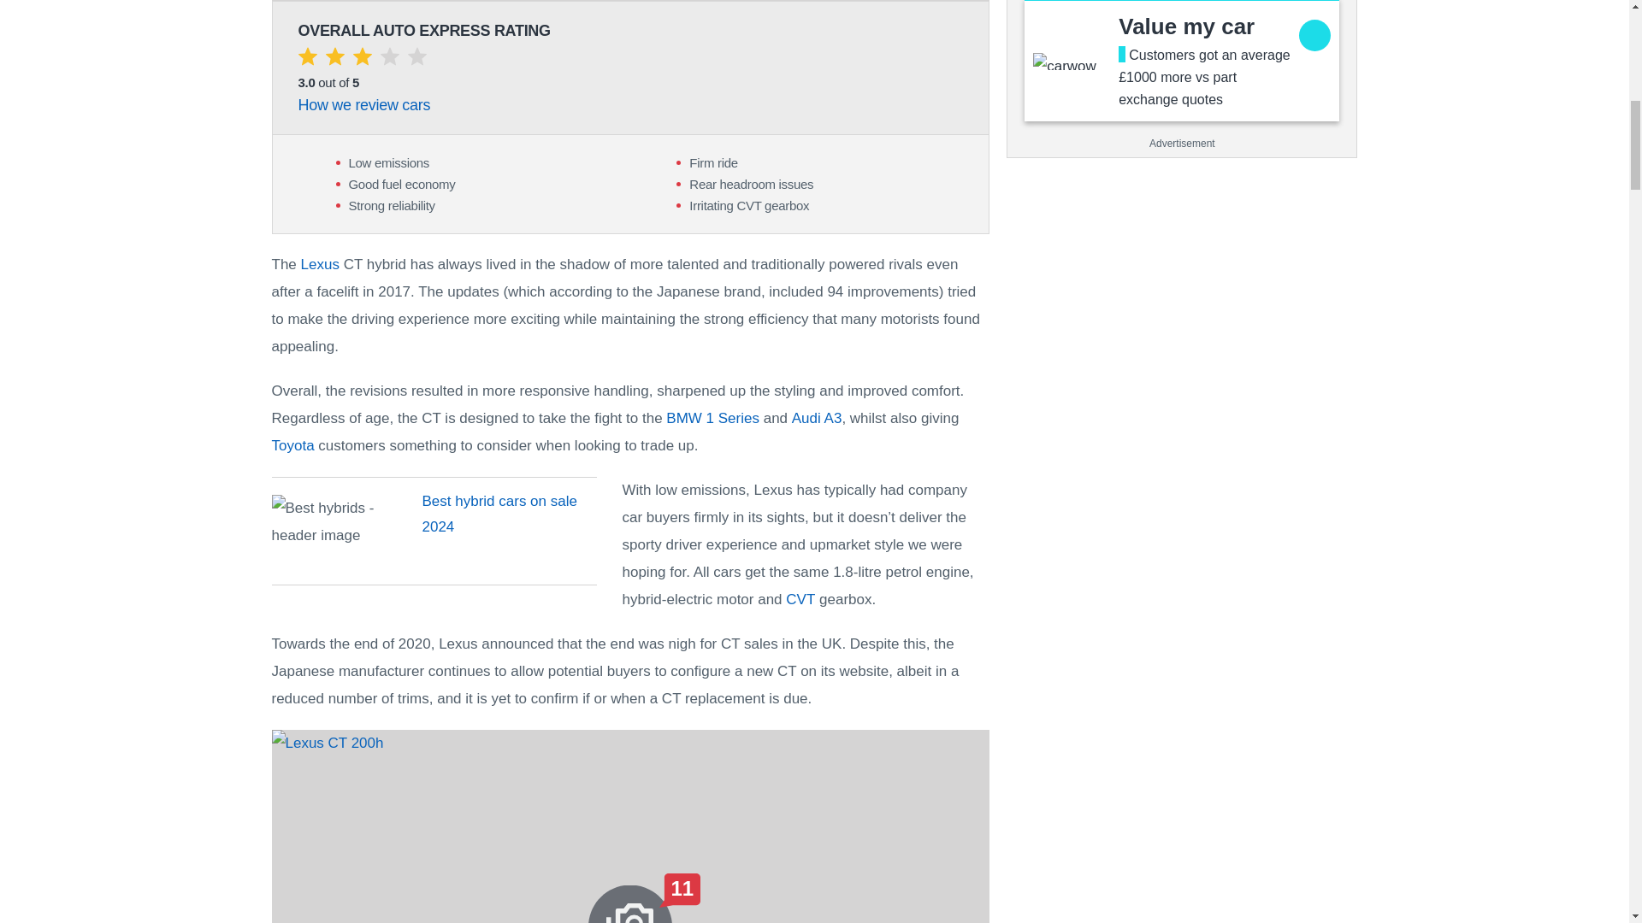 The width and height of the screenshot is (1642, 923). Describe the element at coordinates (361, 60) in the screenshot. I see `3 Stars` at that location.